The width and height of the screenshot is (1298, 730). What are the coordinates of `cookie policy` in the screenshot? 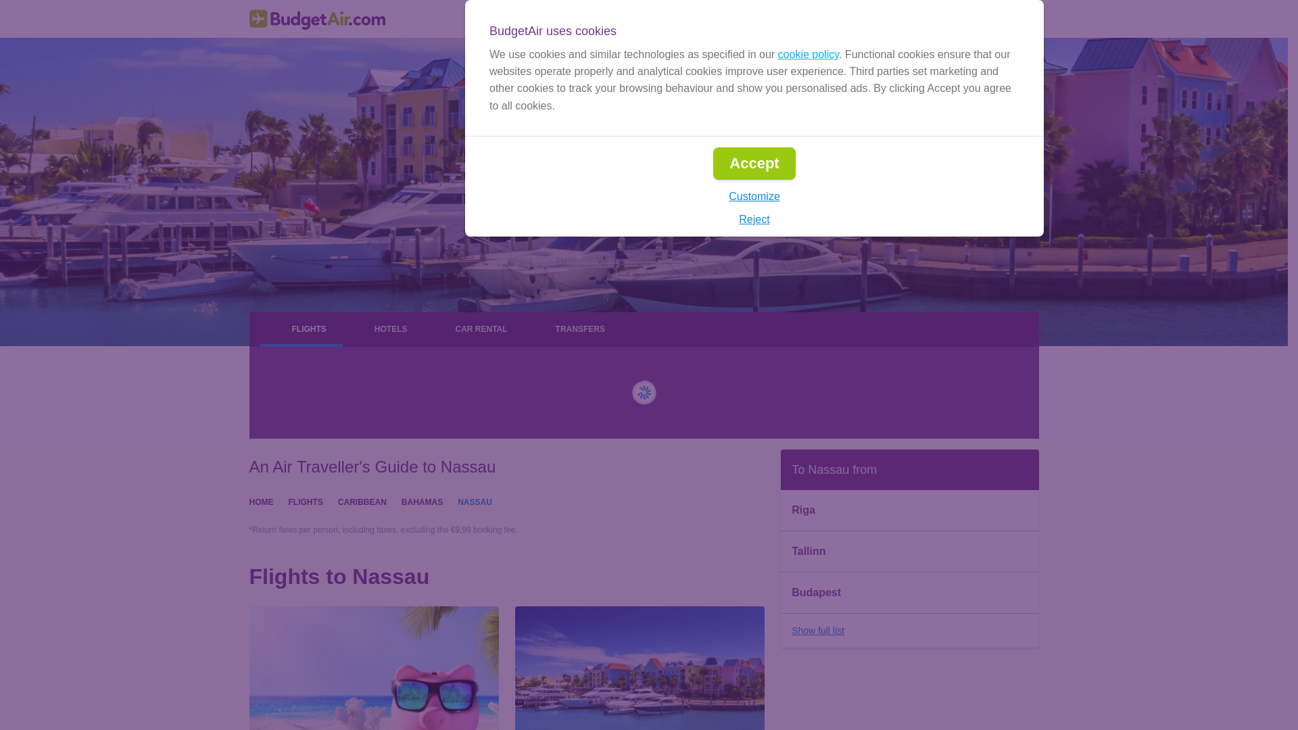 It's located at (808, 54).